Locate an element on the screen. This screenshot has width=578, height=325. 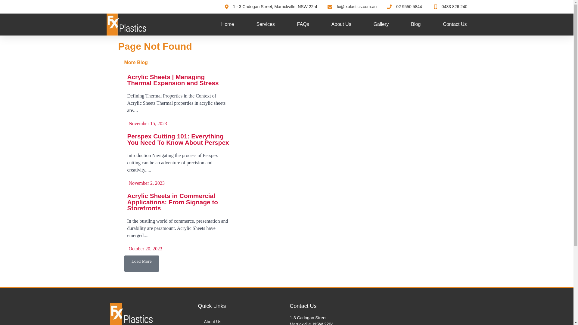
Blog is located at coordinates (416, 24).